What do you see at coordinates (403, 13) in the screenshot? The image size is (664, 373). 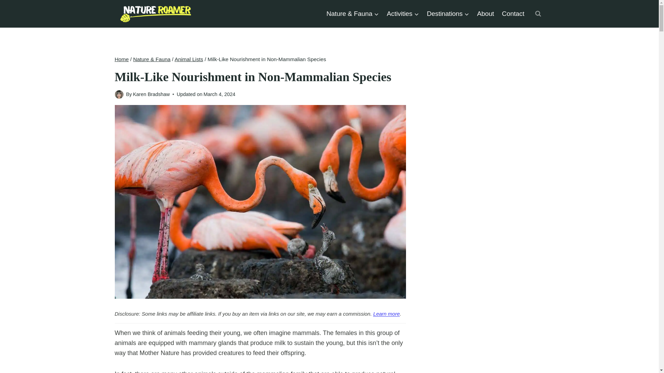 I see `Activities` at bounding box center [403, 13].